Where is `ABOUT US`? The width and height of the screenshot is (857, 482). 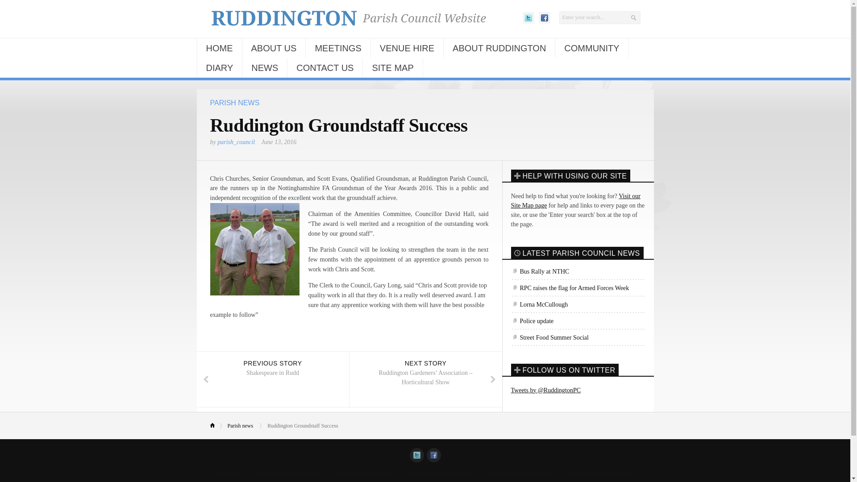
ABOUT US is located at coordinates (273, 48).